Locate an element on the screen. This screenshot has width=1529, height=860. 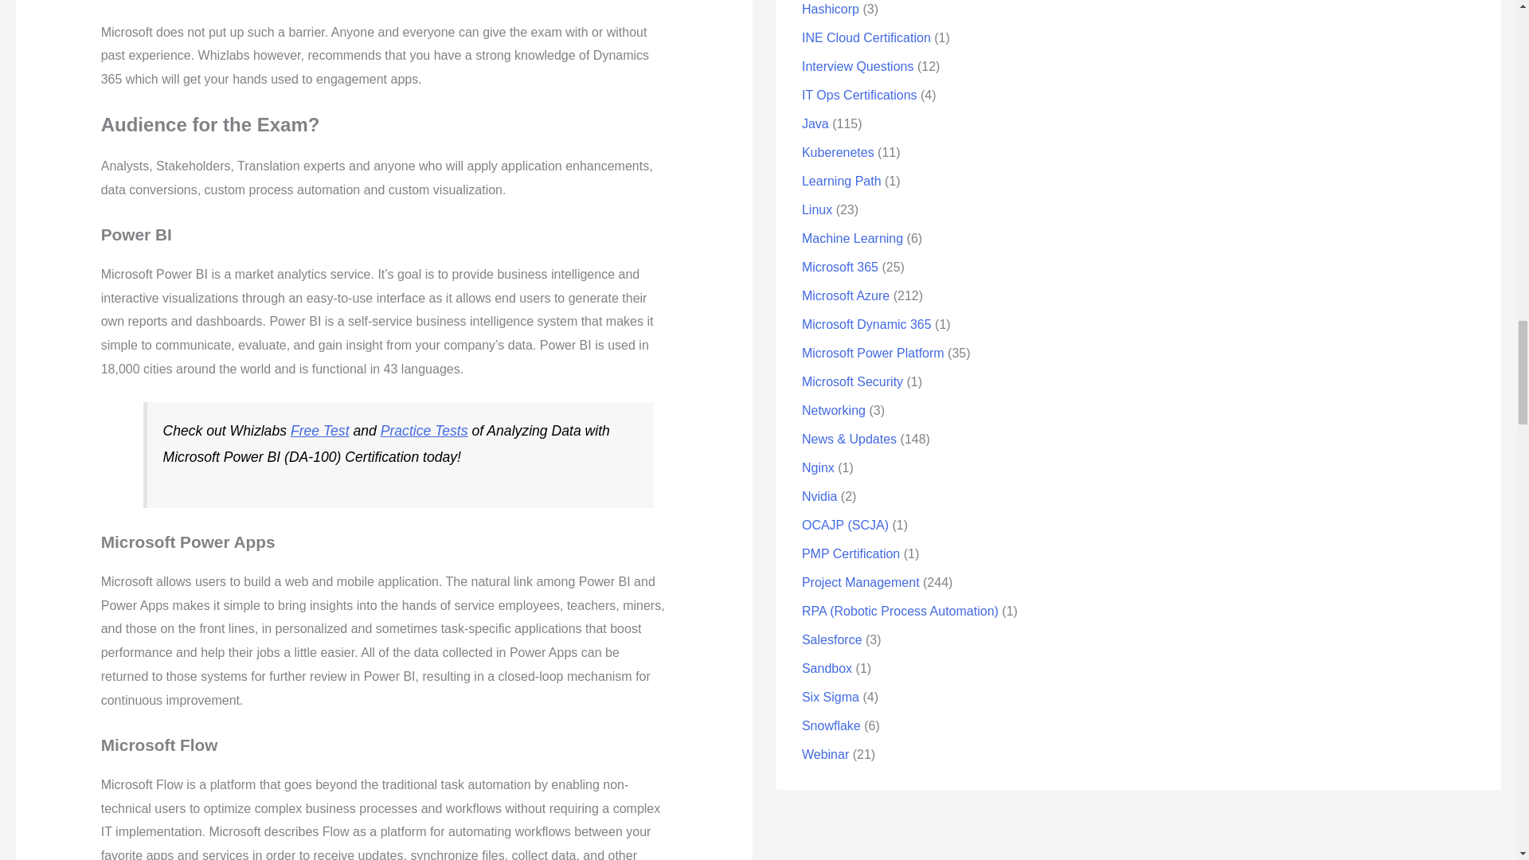
Free Test is located at coordinates (320, 430).